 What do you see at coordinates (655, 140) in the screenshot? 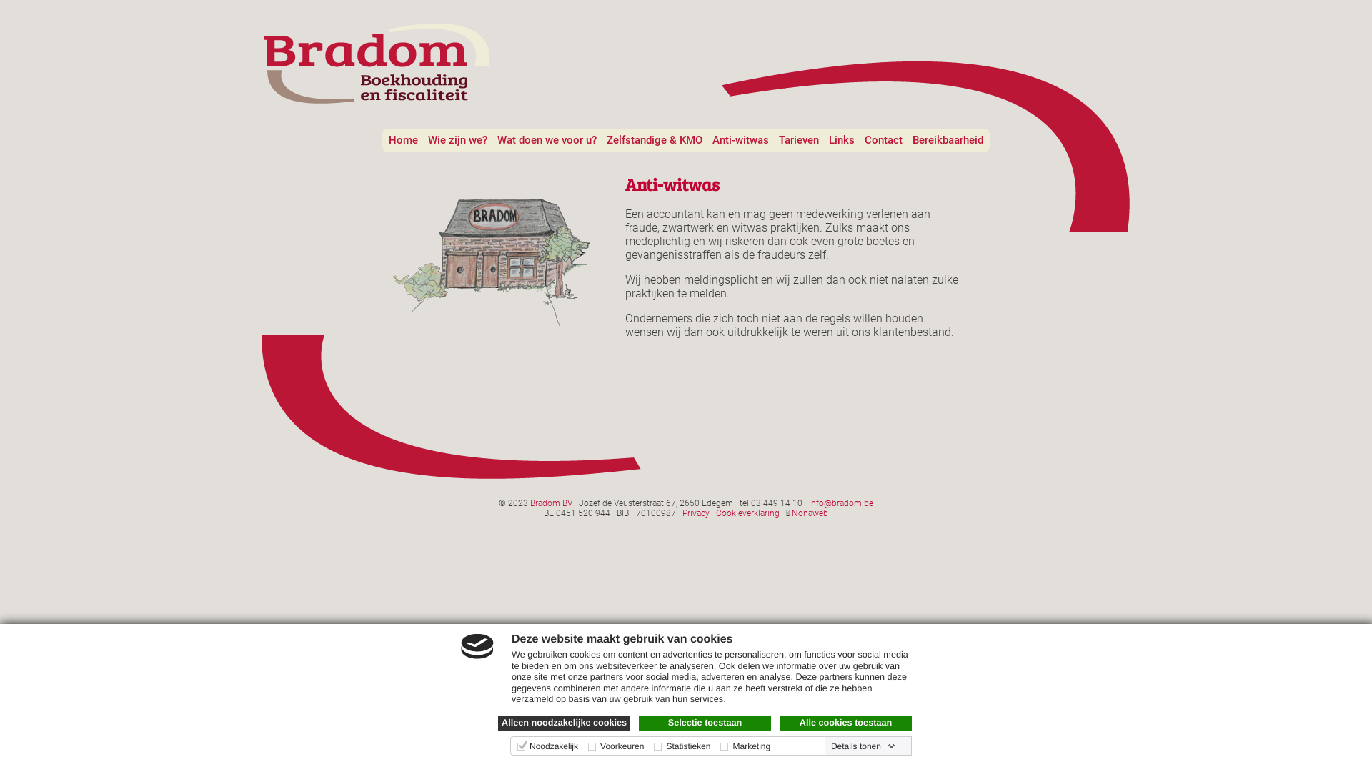
I see `Zelfstandige & KMO` at bounding box center [655, 140].